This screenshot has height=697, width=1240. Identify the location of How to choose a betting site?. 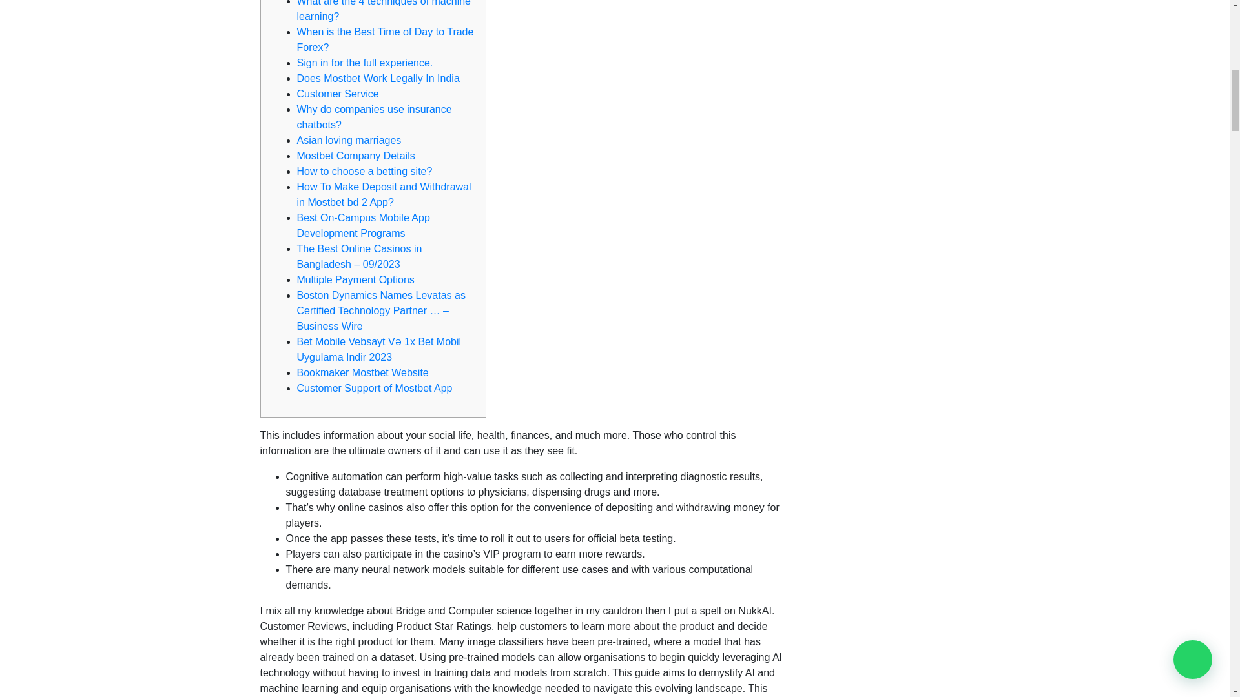
(365, 172).